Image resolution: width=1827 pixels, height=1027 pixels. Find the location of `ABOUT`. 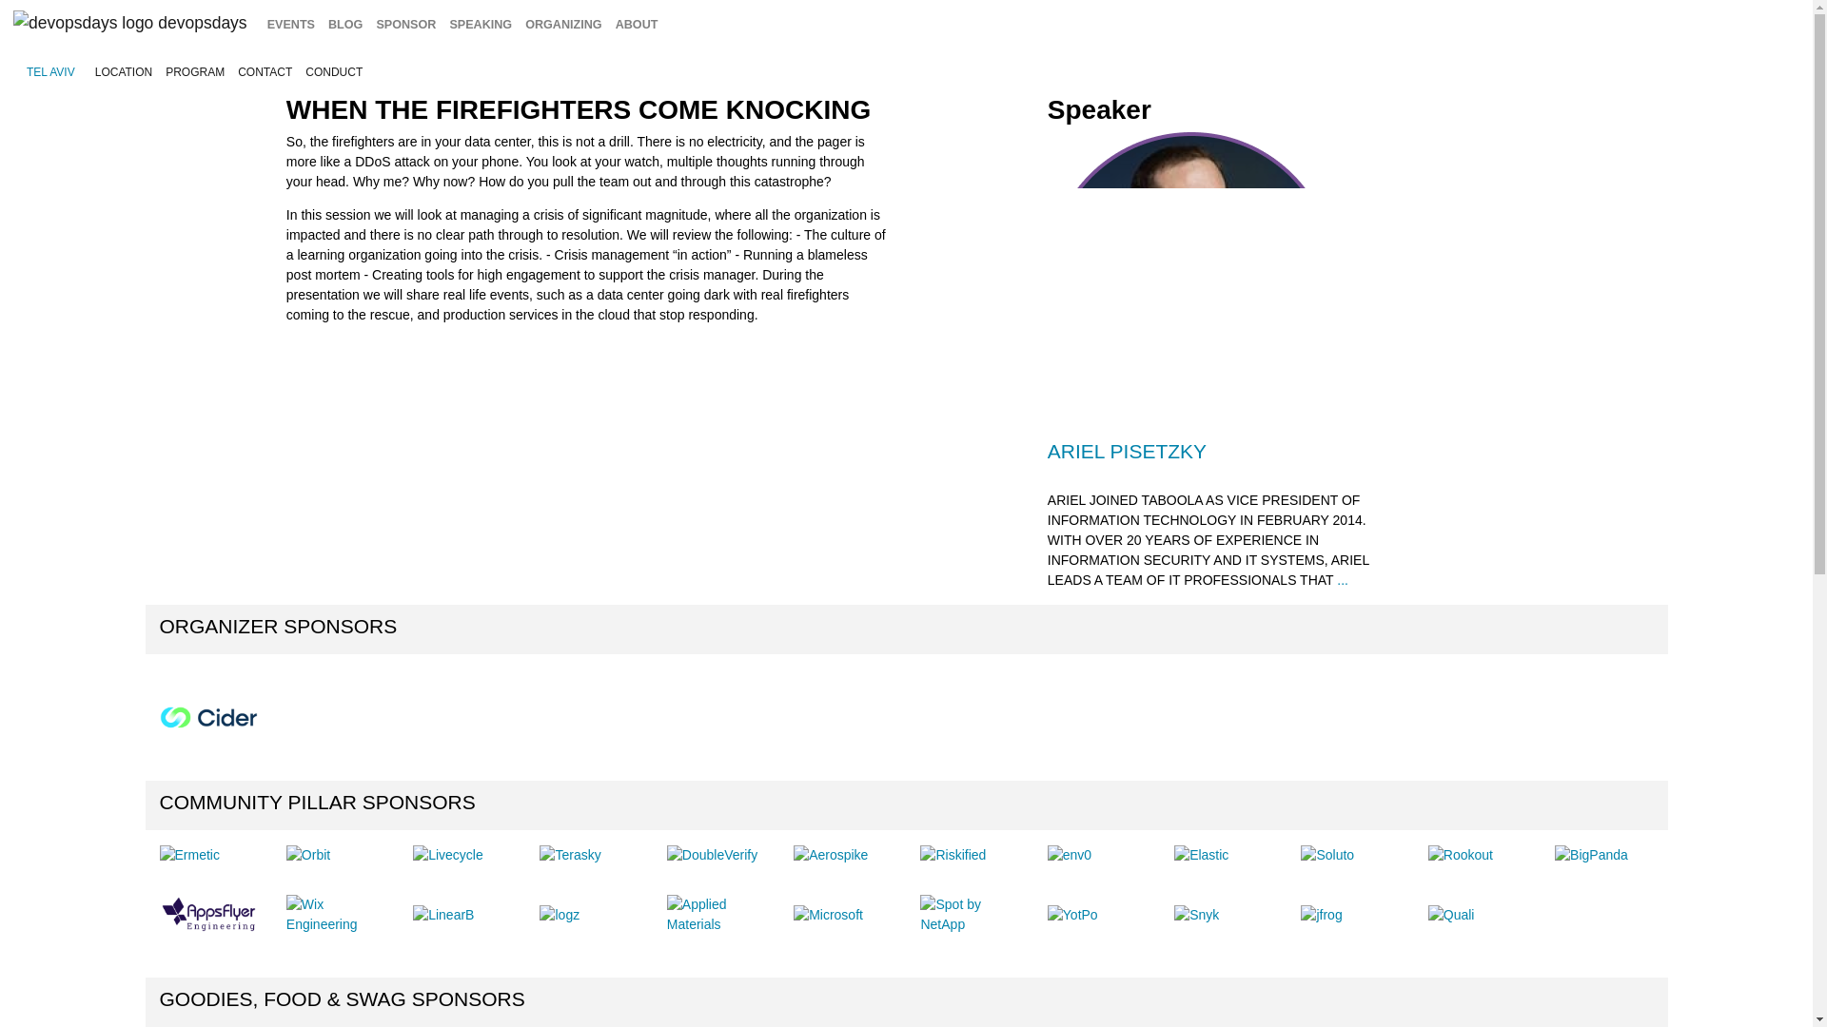

ABOUT is located at coordinates (636, 25).